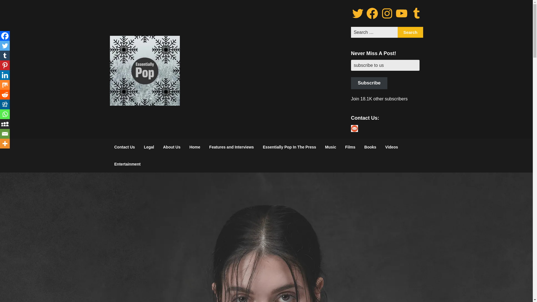  I want to click on Entertainment, so click(127, 164).